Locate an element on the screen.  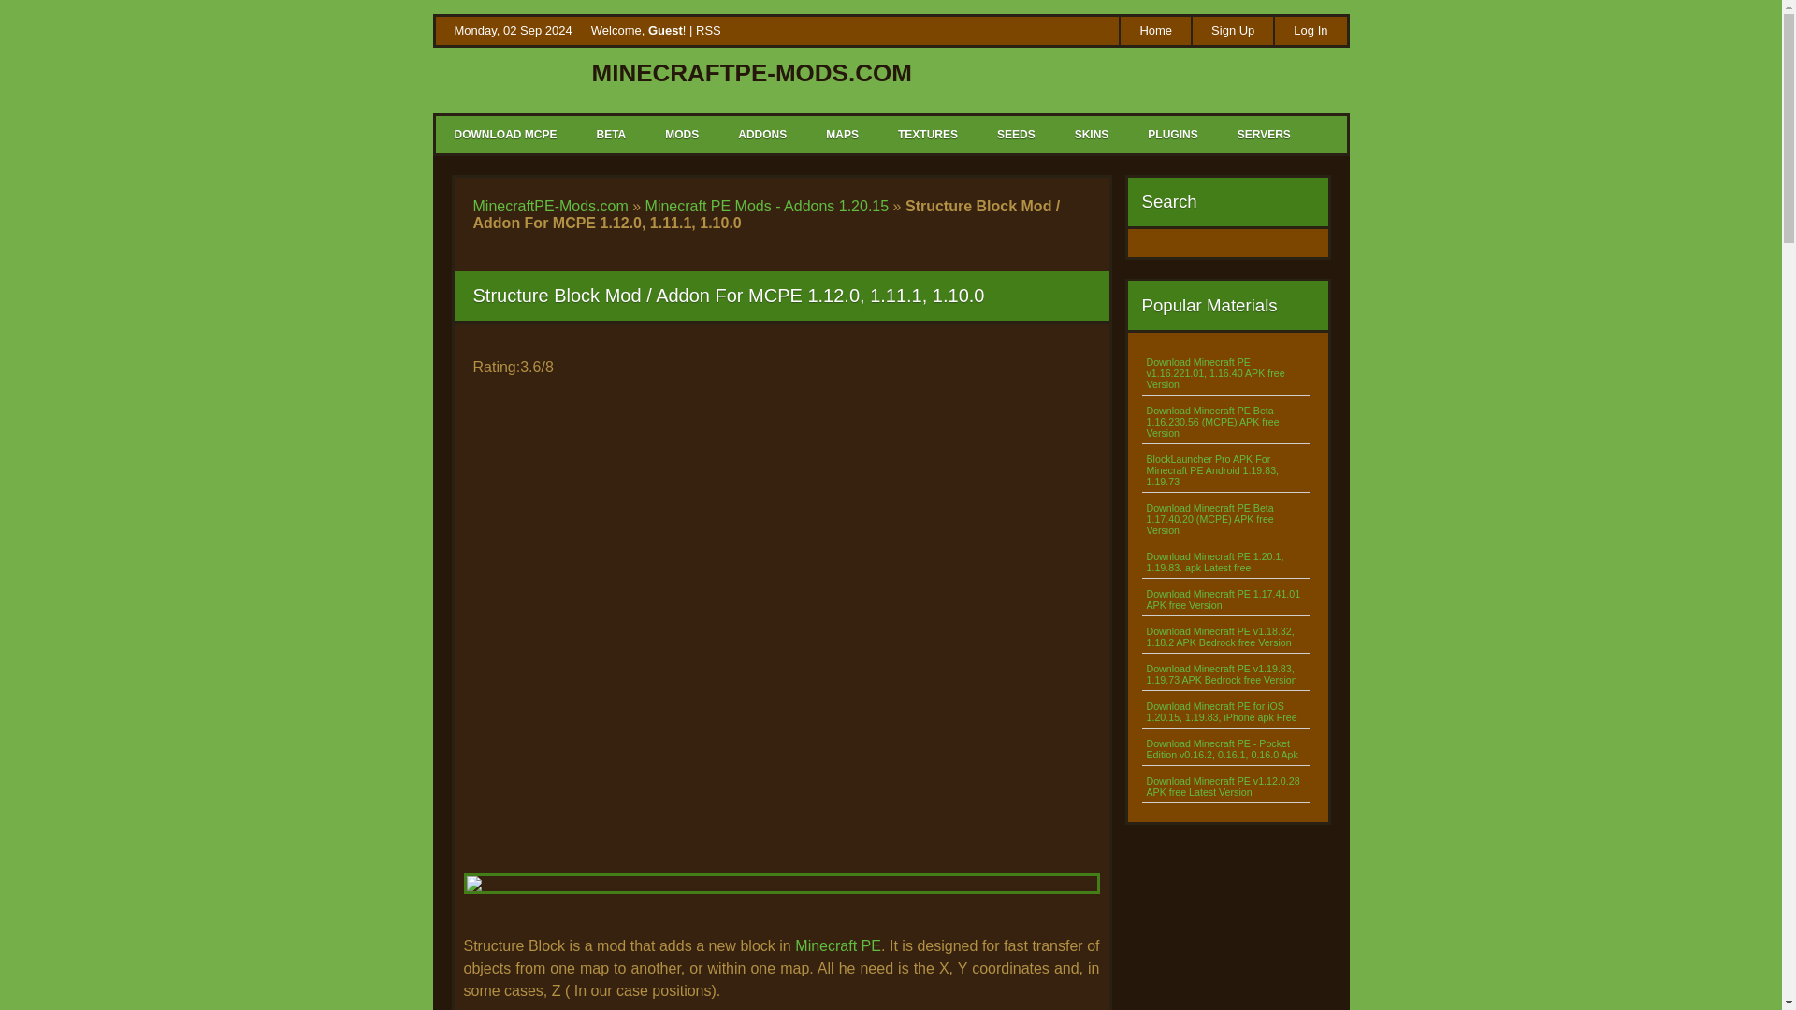
Twitter is located at coordinates (1043, 32).